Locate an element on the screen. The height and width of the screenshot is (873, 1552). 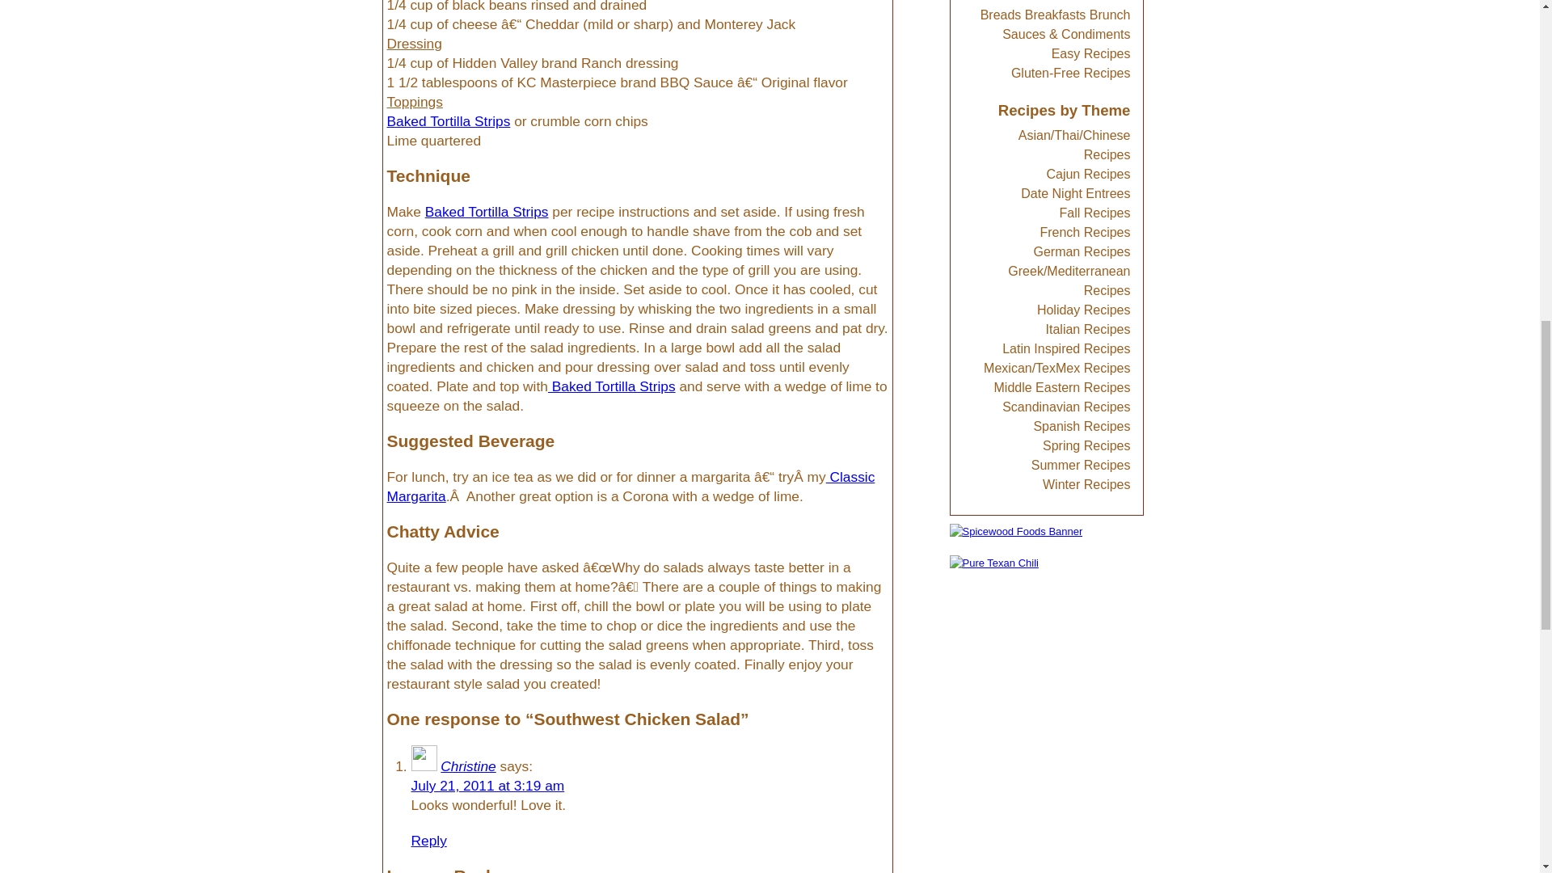
July 21, 2011 at 3:19 am is located at coordinates (487, 786).